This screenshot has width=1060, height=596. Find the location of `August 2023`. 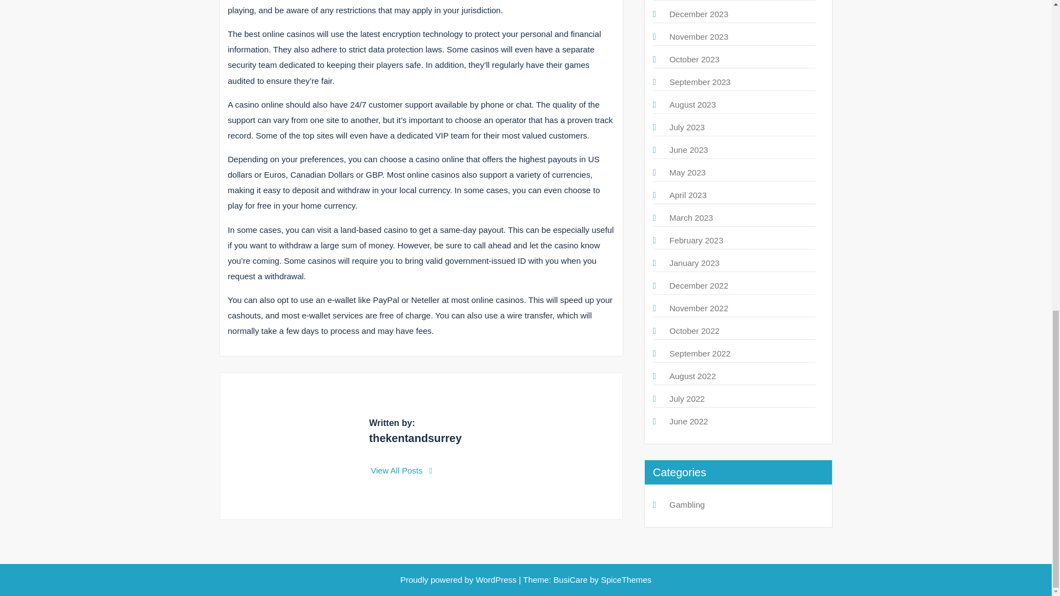

August 2023 is located at coordinates (692, 104).